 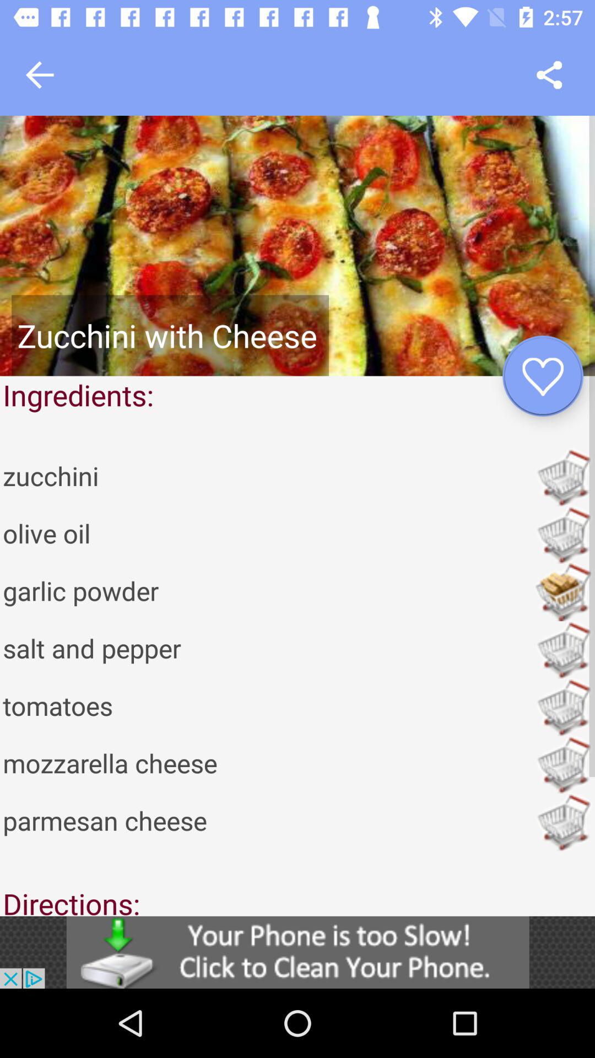 What do you see at coordinates (549, 75) in the screenshot?
I see `go to share` at bounding box center [549, 75].